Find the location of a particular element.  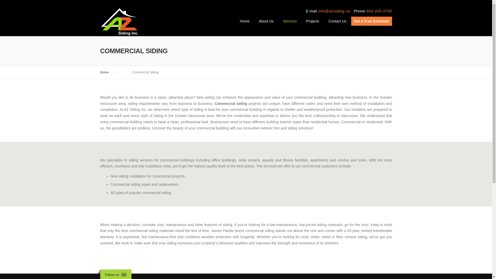

Skip to content is located at coordinates (12, 3).